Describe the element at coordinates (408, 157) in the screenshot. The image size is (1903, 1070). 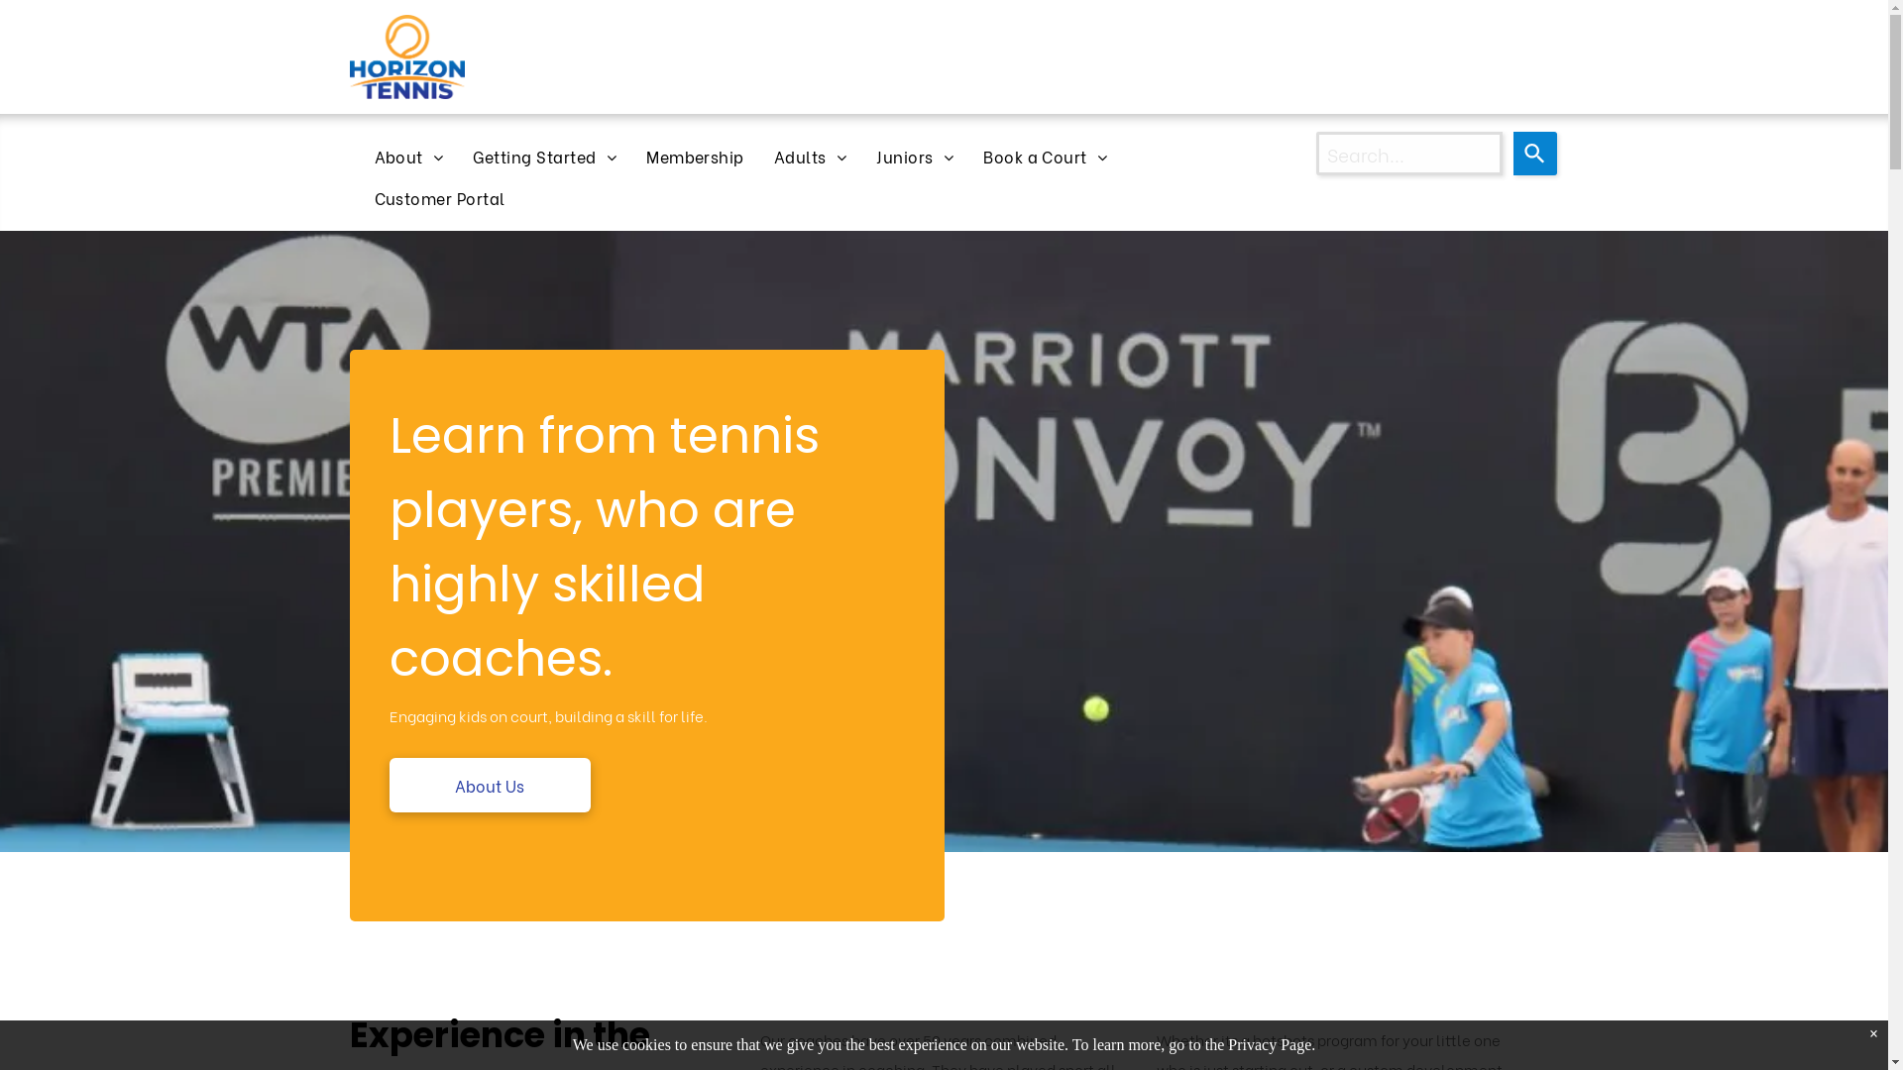
I see `About` at that location.